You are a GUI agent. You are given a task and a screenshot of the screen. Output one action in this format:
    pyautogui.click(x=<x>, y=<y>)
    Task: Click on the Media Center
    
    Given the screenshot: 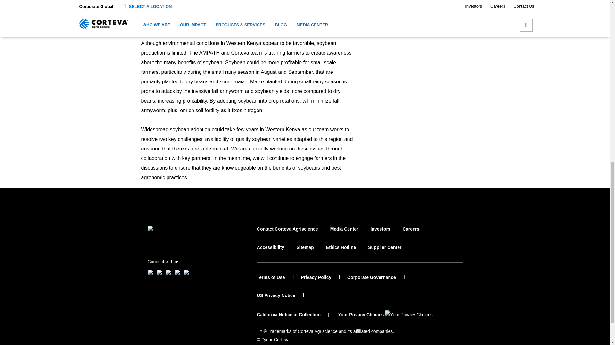 What is the action you would take?
    pyautogui.click(x=344, y=235)
    